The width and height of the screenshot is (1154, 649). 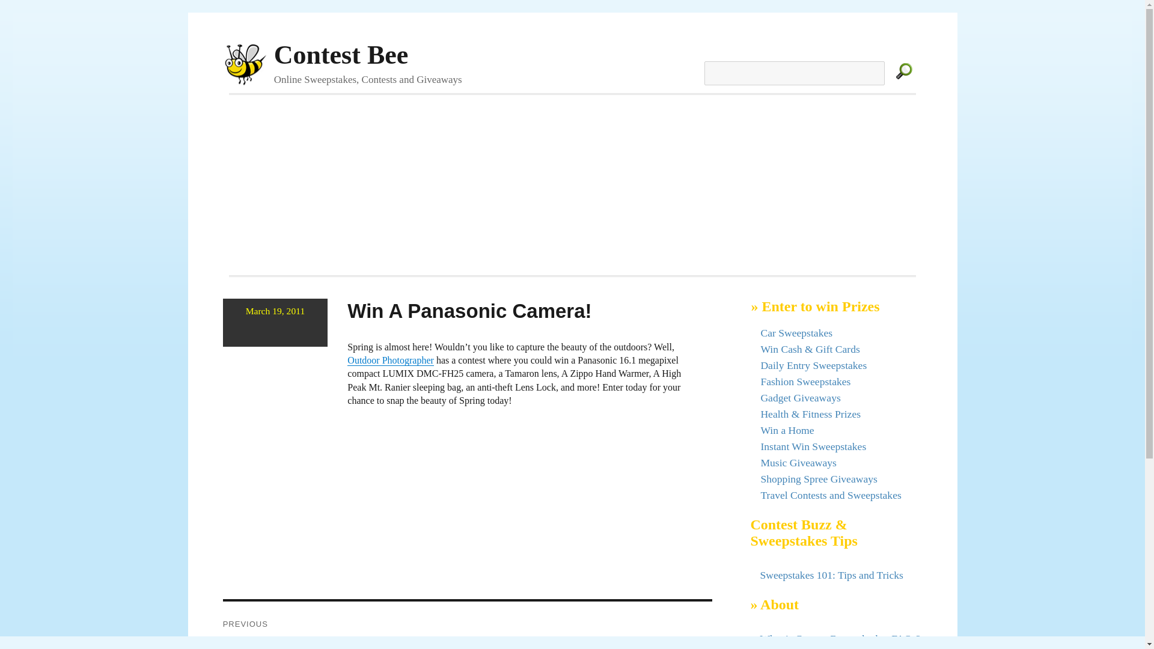 I want to click on Daily Entry Sweepstakes, so click(x=813, y=365).